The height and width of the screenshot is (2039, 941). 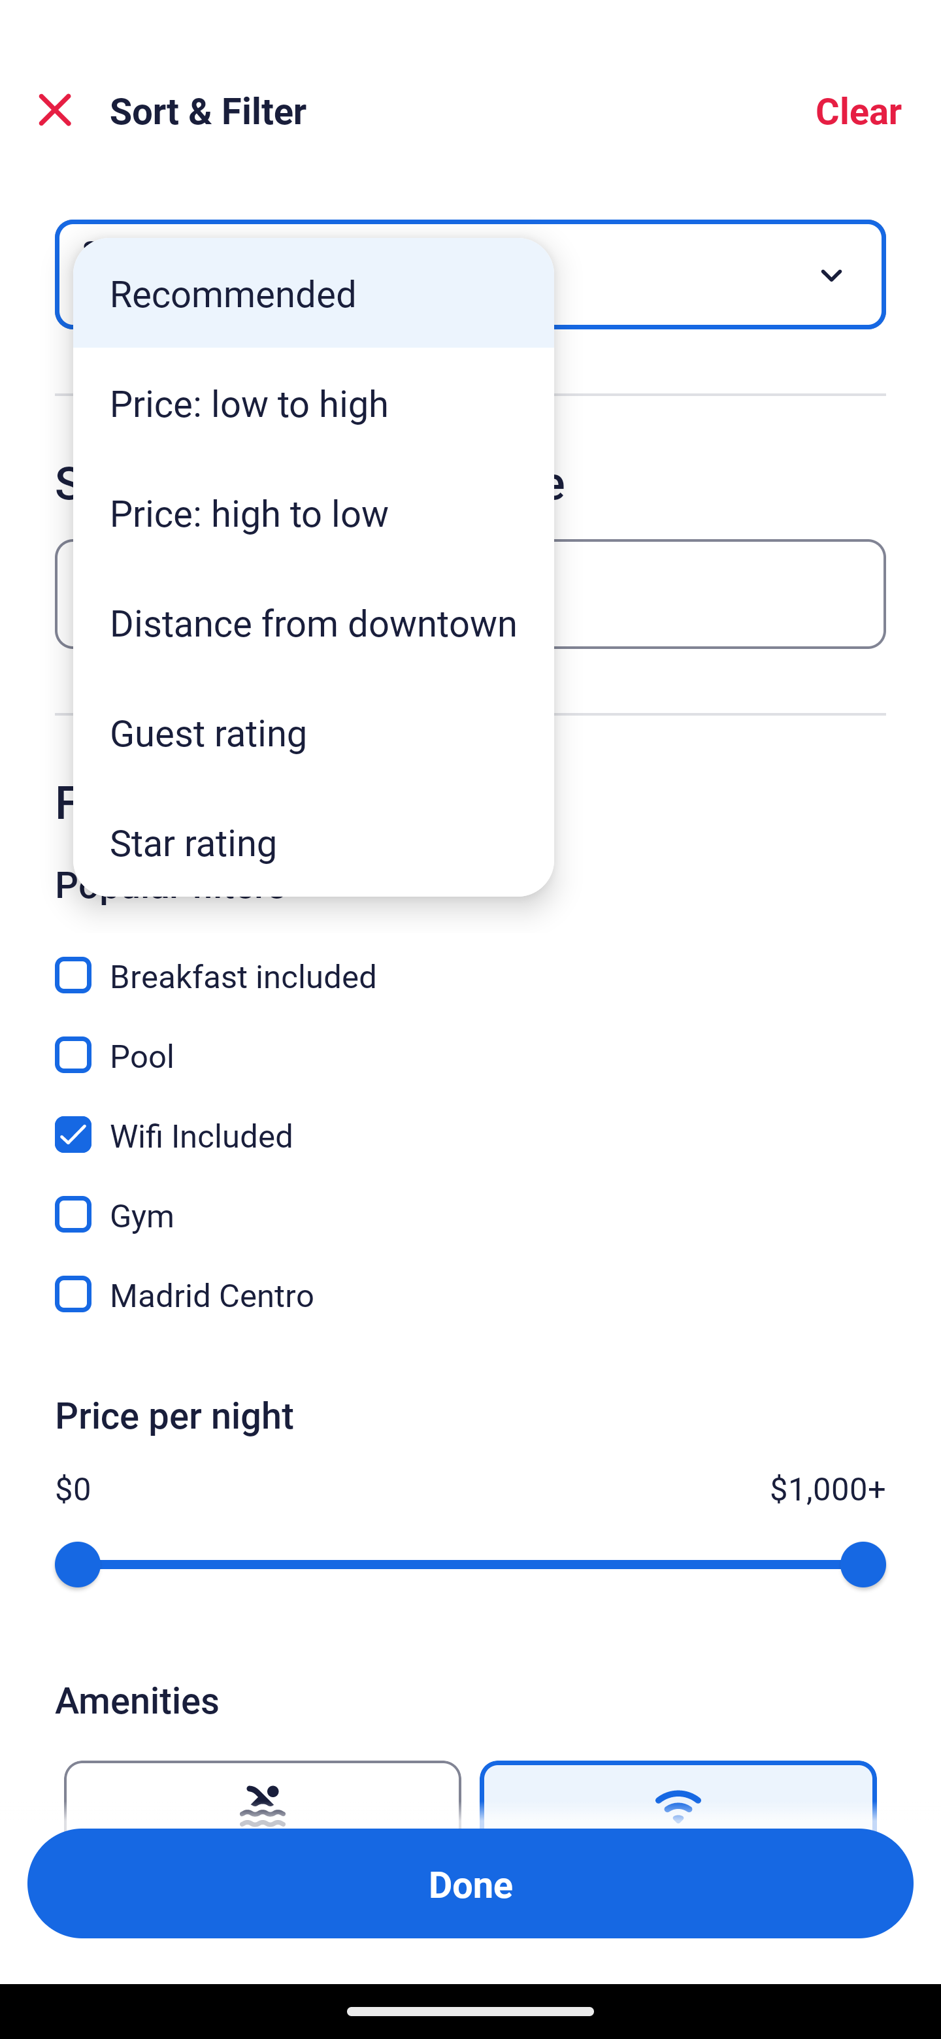 I want to click on Price: high to low, so click(x=314, y=511).